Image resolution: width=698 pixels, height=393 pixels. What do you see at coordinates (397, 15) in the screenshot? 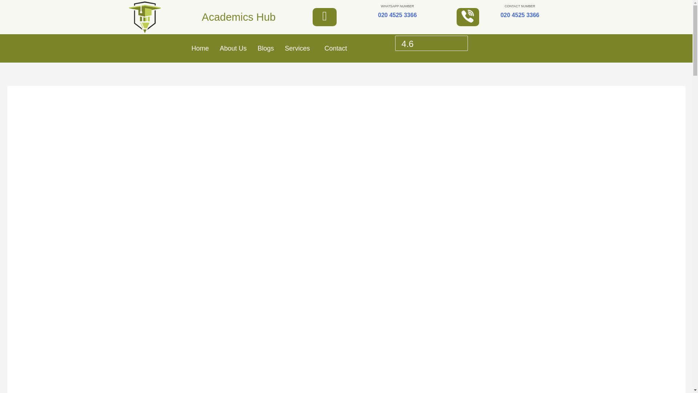
I see `020 4525 3366` at bounding box center [397, 15].